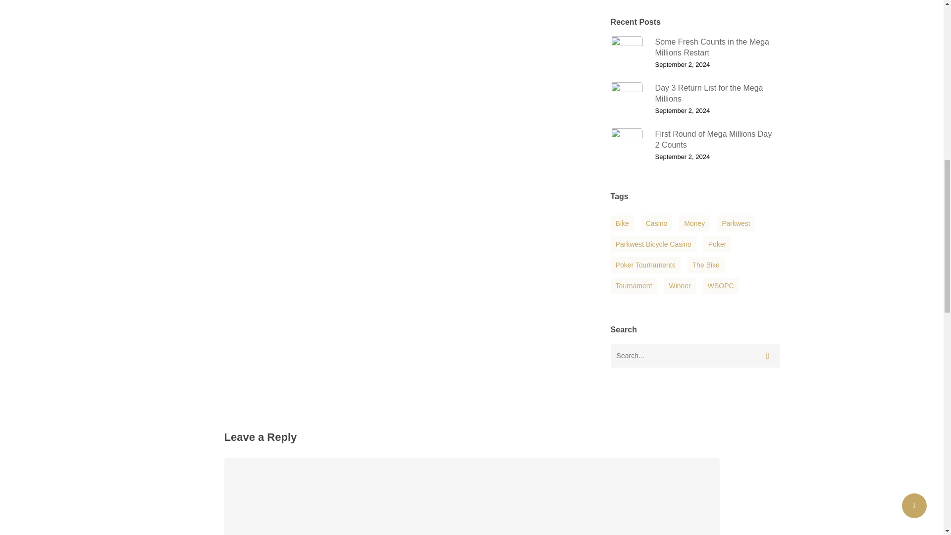  Describe the element at coordinates (720, 285) in the screenshot. I see `Casino` at that location.